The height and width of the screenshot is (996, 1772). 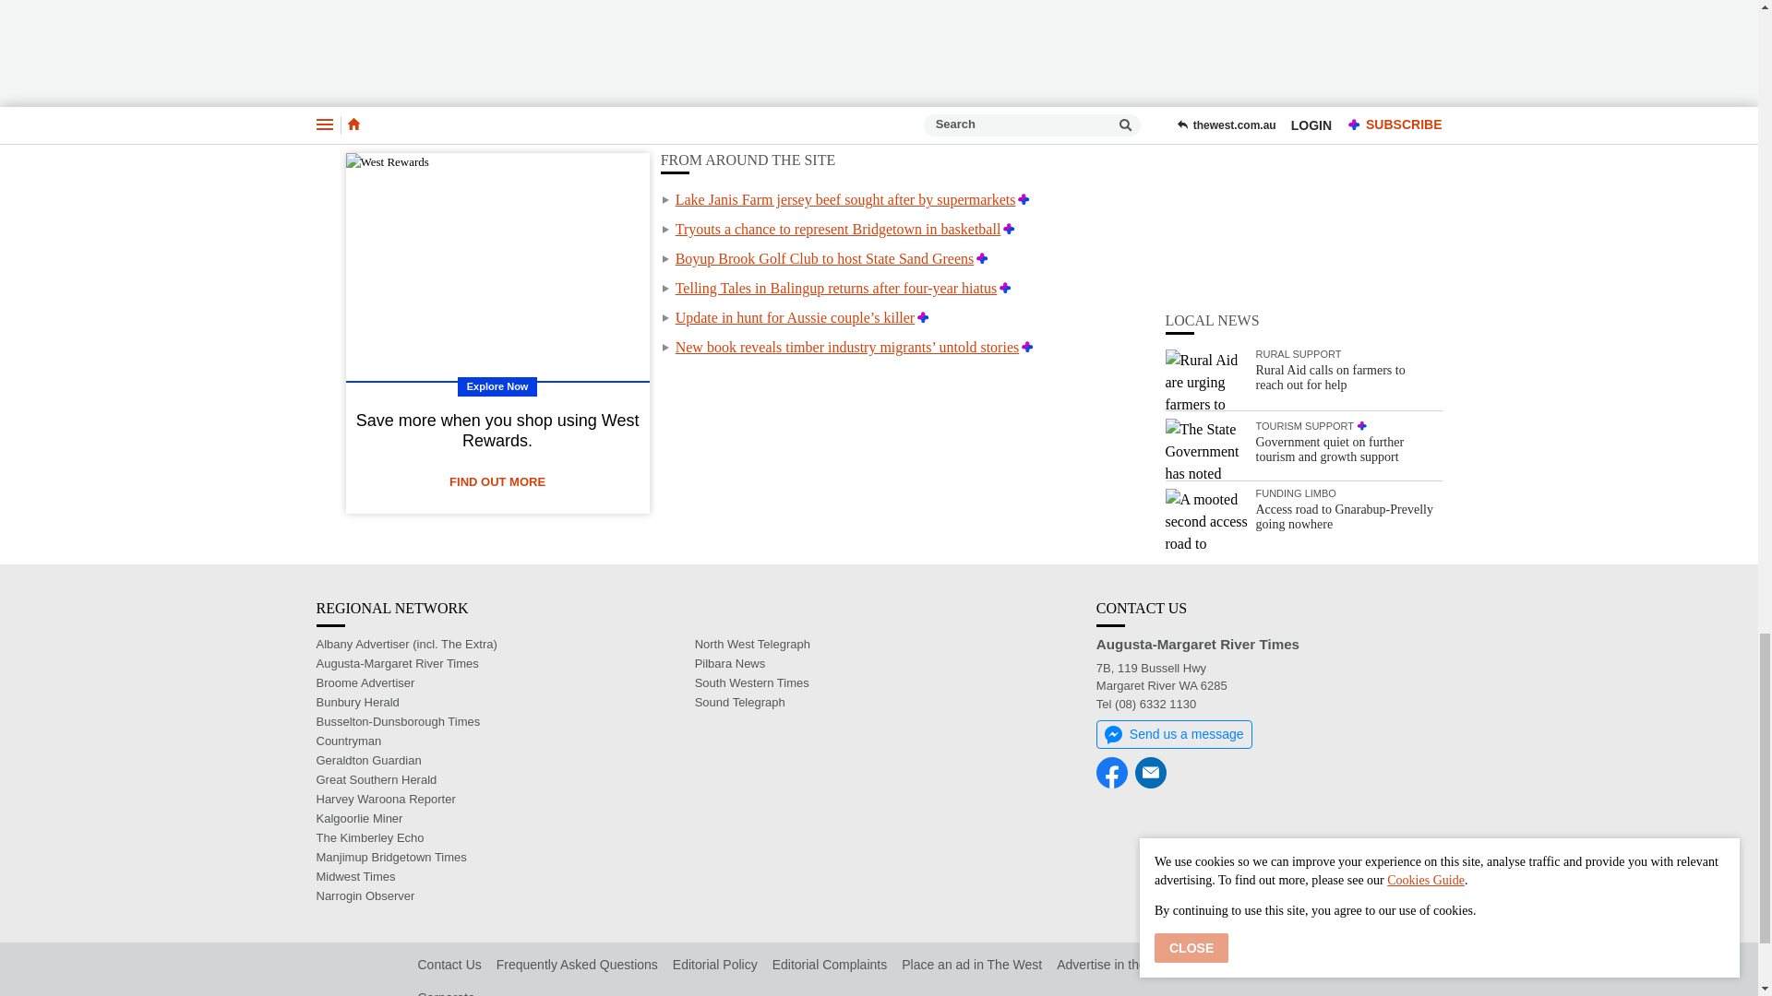 What do you see at coordinates (1009, 229) in the screenshot?
I see `Premium` at bounding box center [1009, 229].